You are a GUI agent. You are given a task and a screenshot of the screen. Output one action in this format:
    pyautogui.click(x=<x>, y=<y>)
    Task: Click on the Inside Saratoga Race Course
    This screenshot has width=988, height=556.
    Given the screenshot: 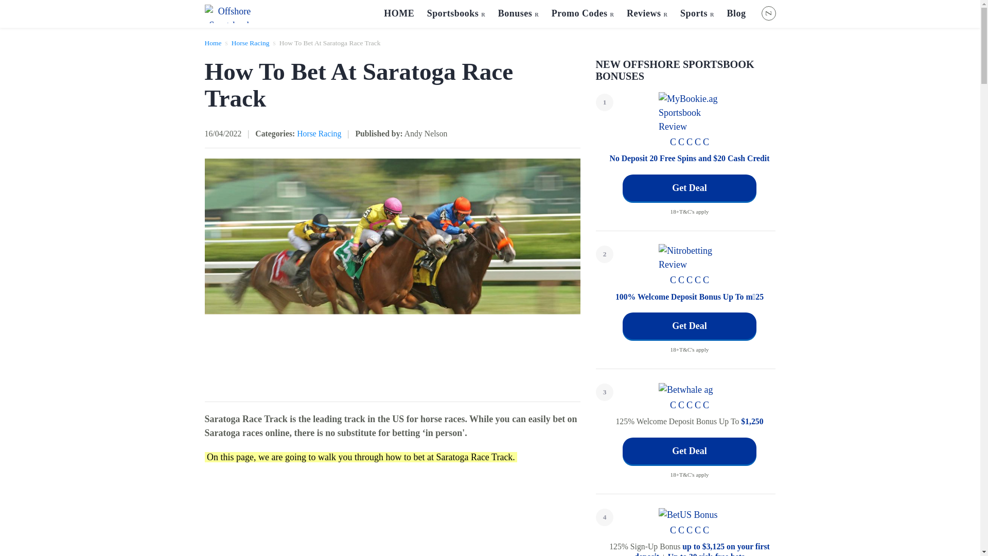 What is the action you would take?
    pyautogui.click(x=392, y=515)
    